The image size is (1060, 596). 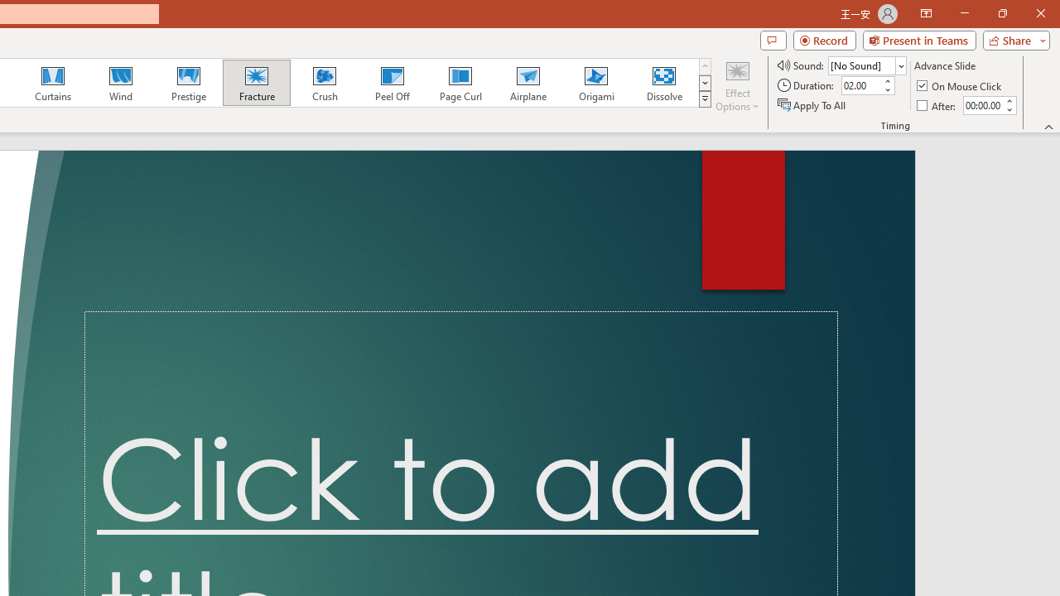 What do you see at coordinates (528, 83) in the screenshot?
I see `Airplane` at bounding box center [528, 83].